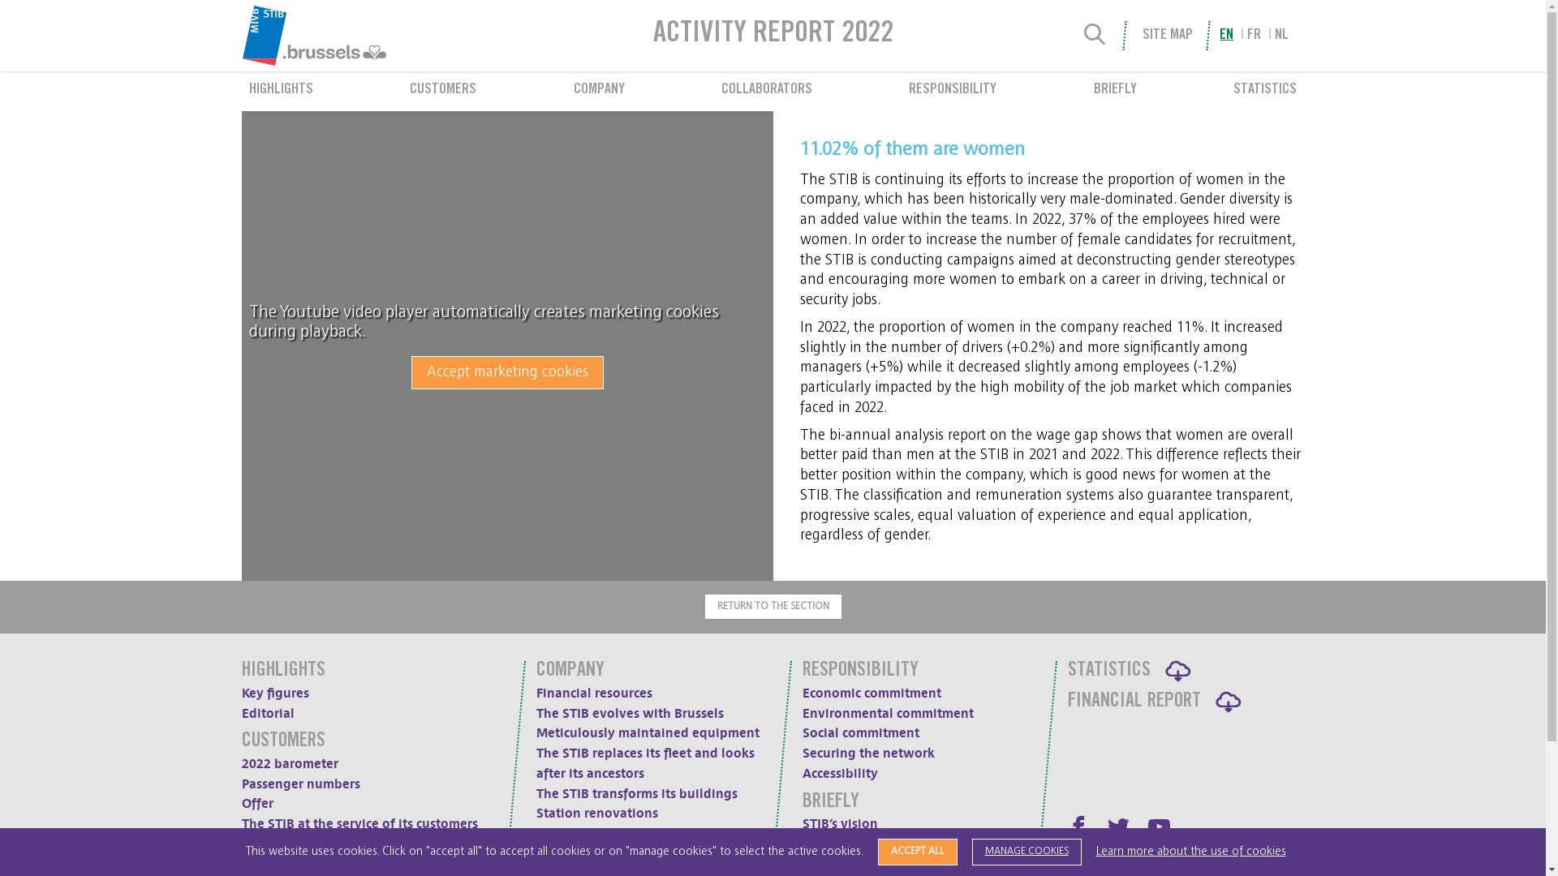 The image size is (1558, 876). Describe the element at coordinates (443, 91) in the screenshot. I see `CUSTOMERS` at that location.